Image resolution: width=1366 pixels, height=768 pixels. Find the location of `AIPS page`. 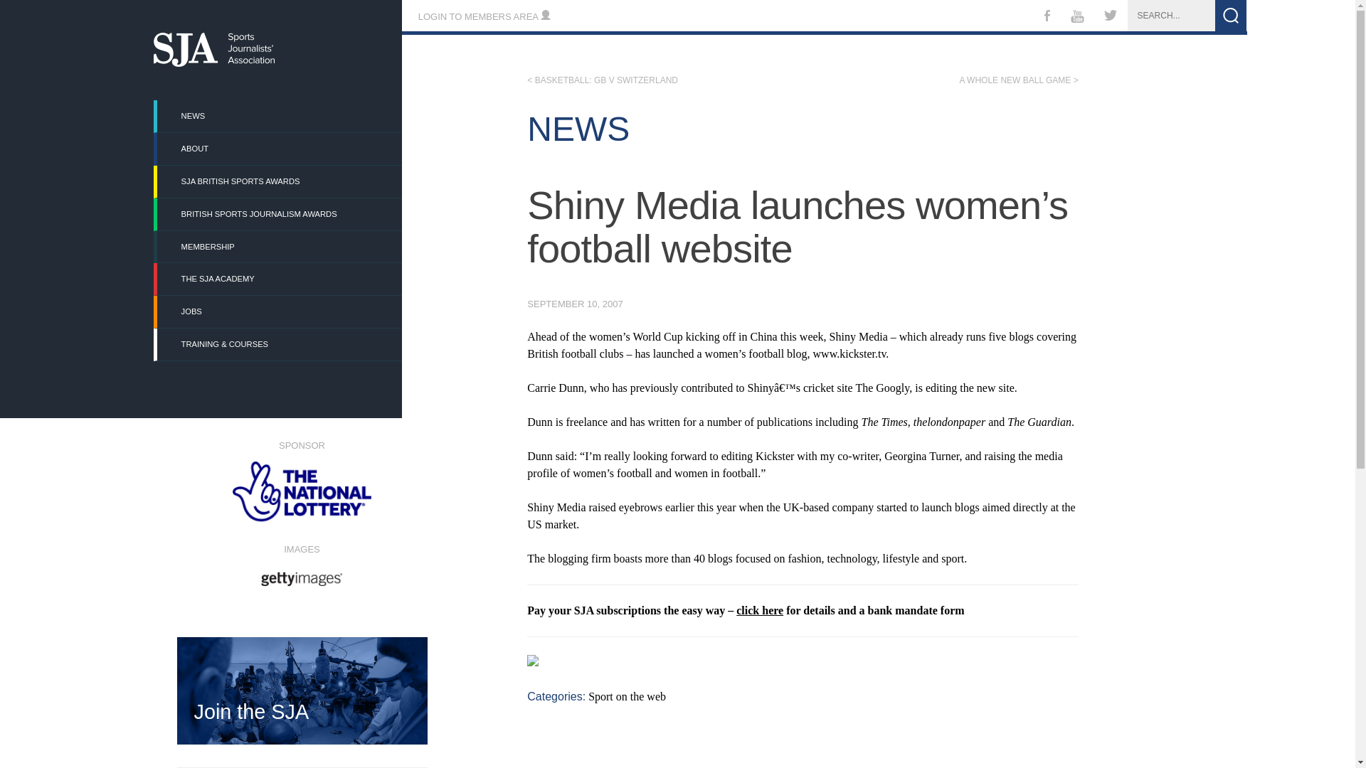

AIPS page is located at coordinates (552, 572).